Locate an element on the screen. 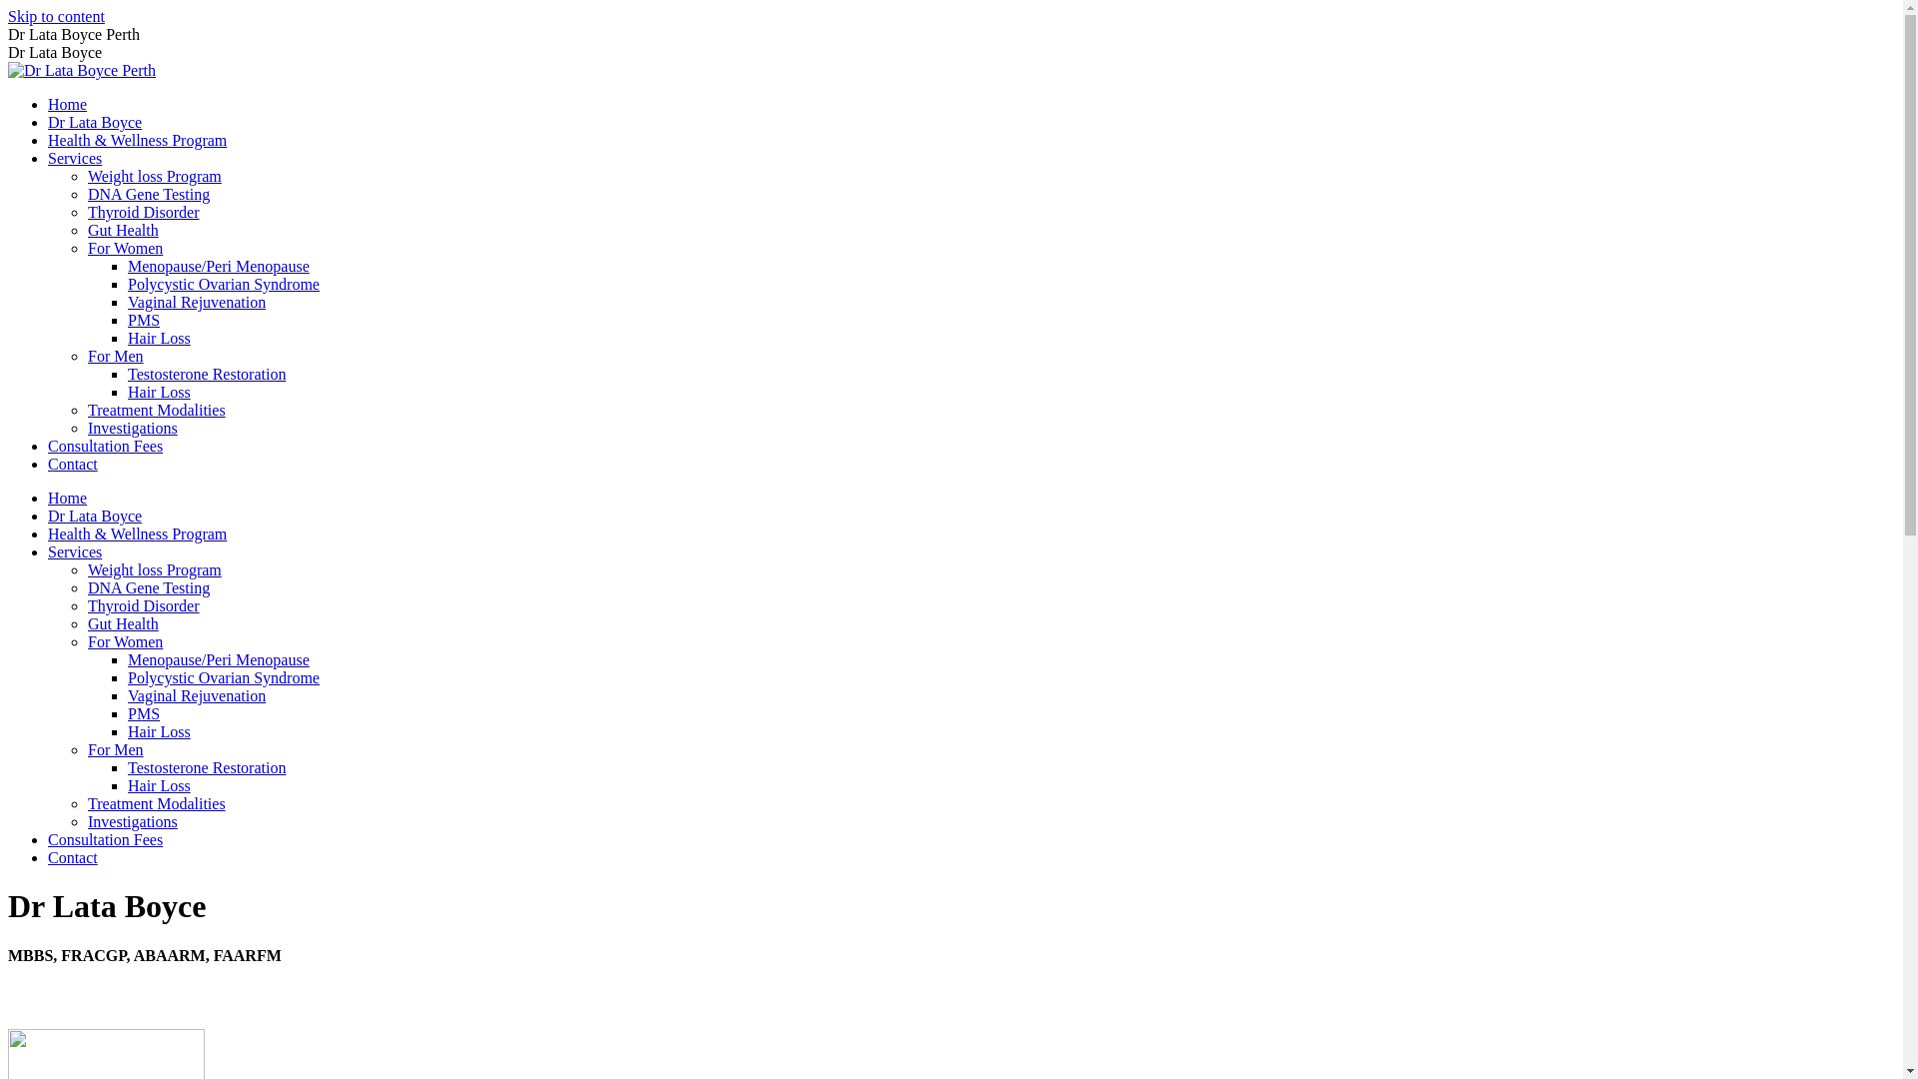 This screenshot has width=1918, height=1079. Hair Loss is located at coordinates (160, 392).